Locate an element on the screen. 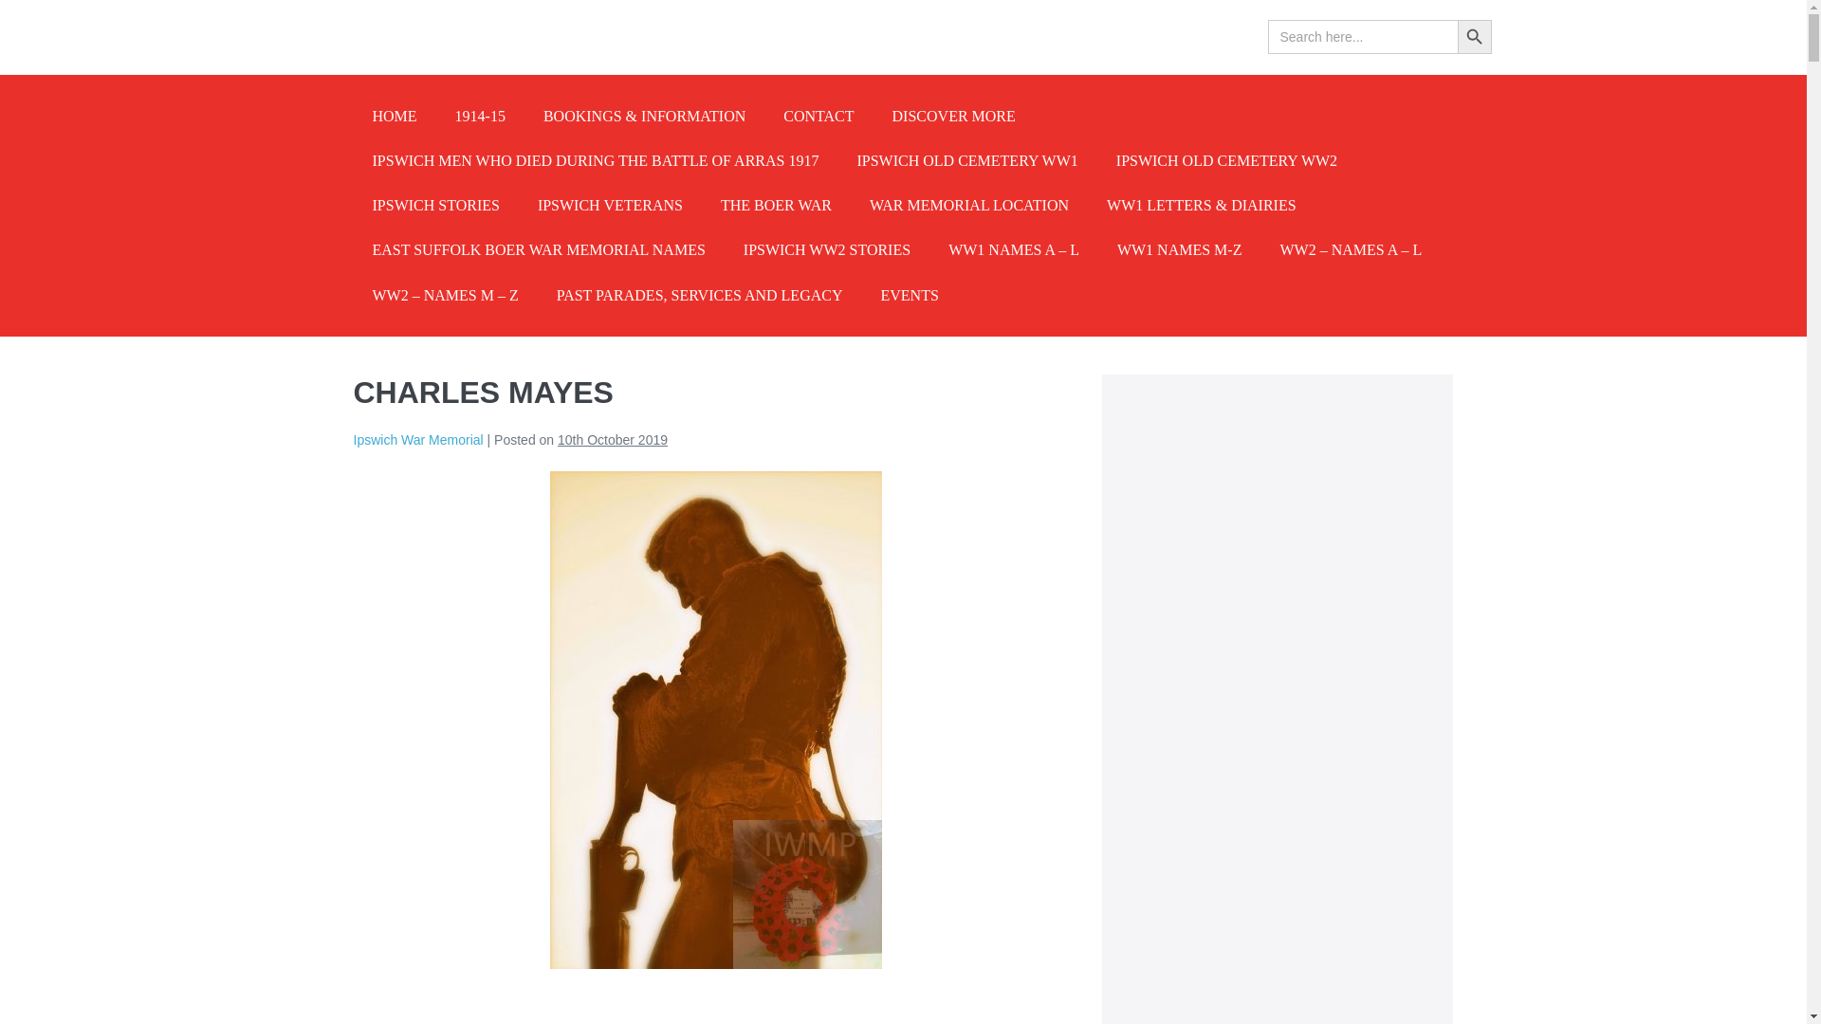 This screenshot has width=1821, height=1024. DISCOVER MORE is located at coordinates (954, 116).